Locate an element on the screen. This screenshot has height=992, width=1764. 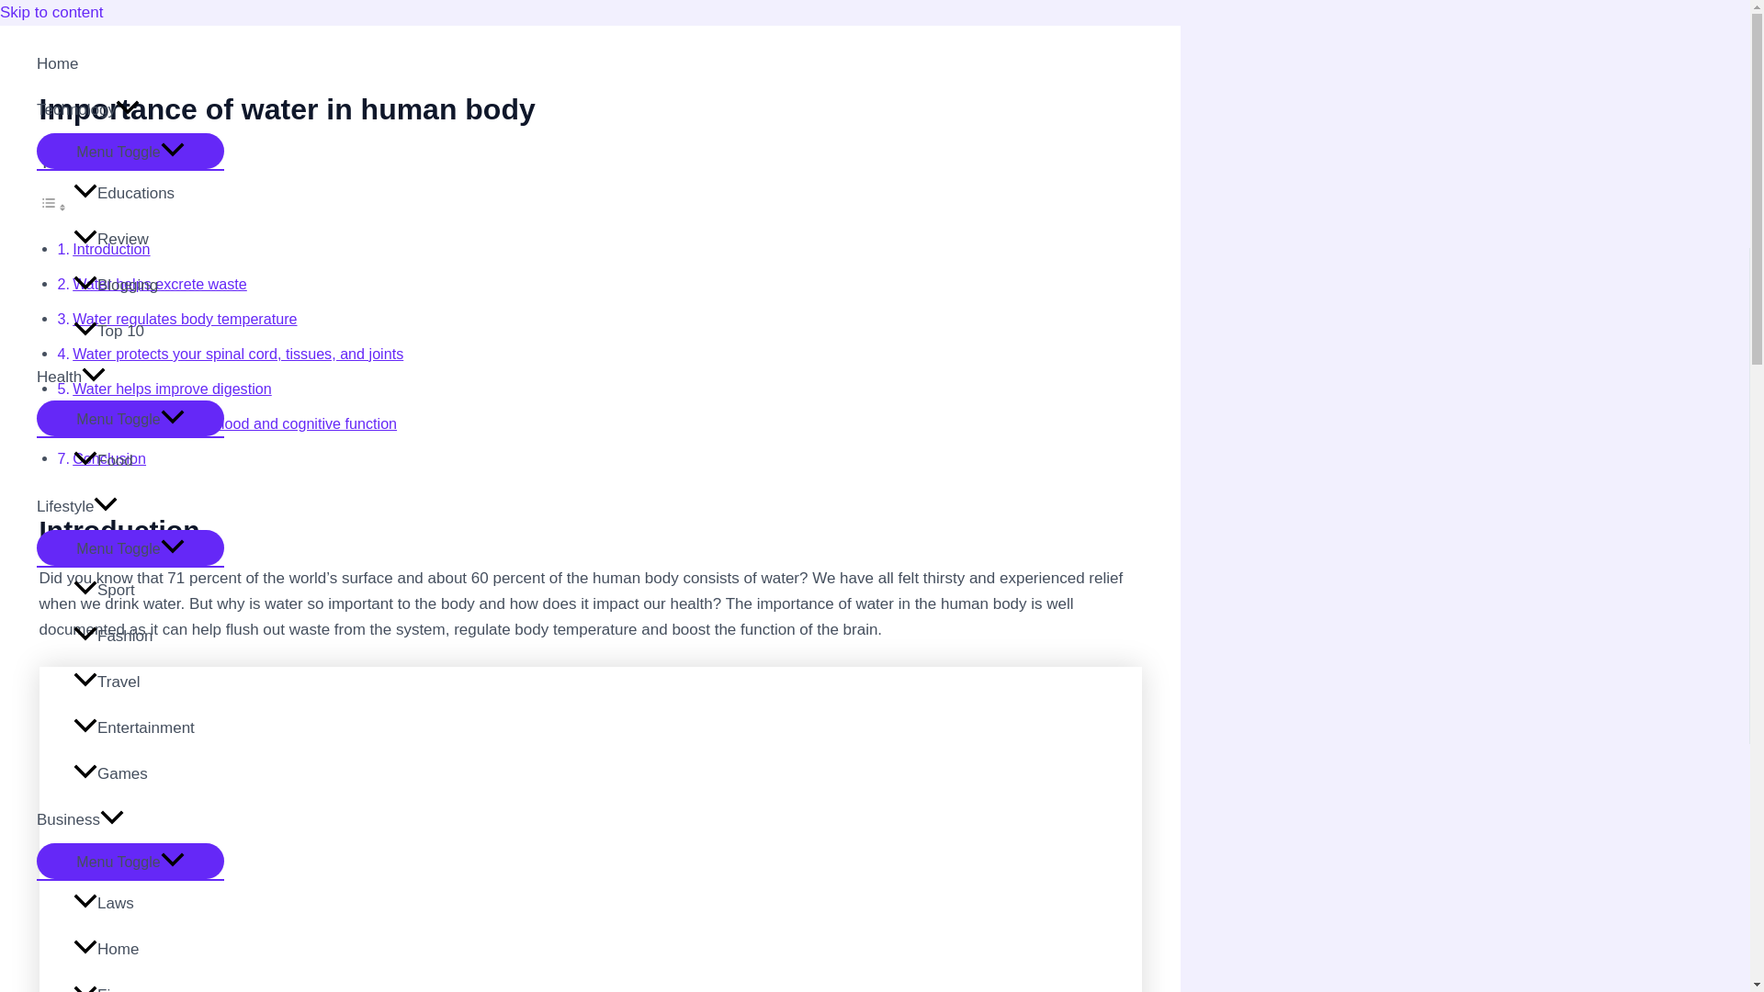
Finance is located at coordinates (149, 983).